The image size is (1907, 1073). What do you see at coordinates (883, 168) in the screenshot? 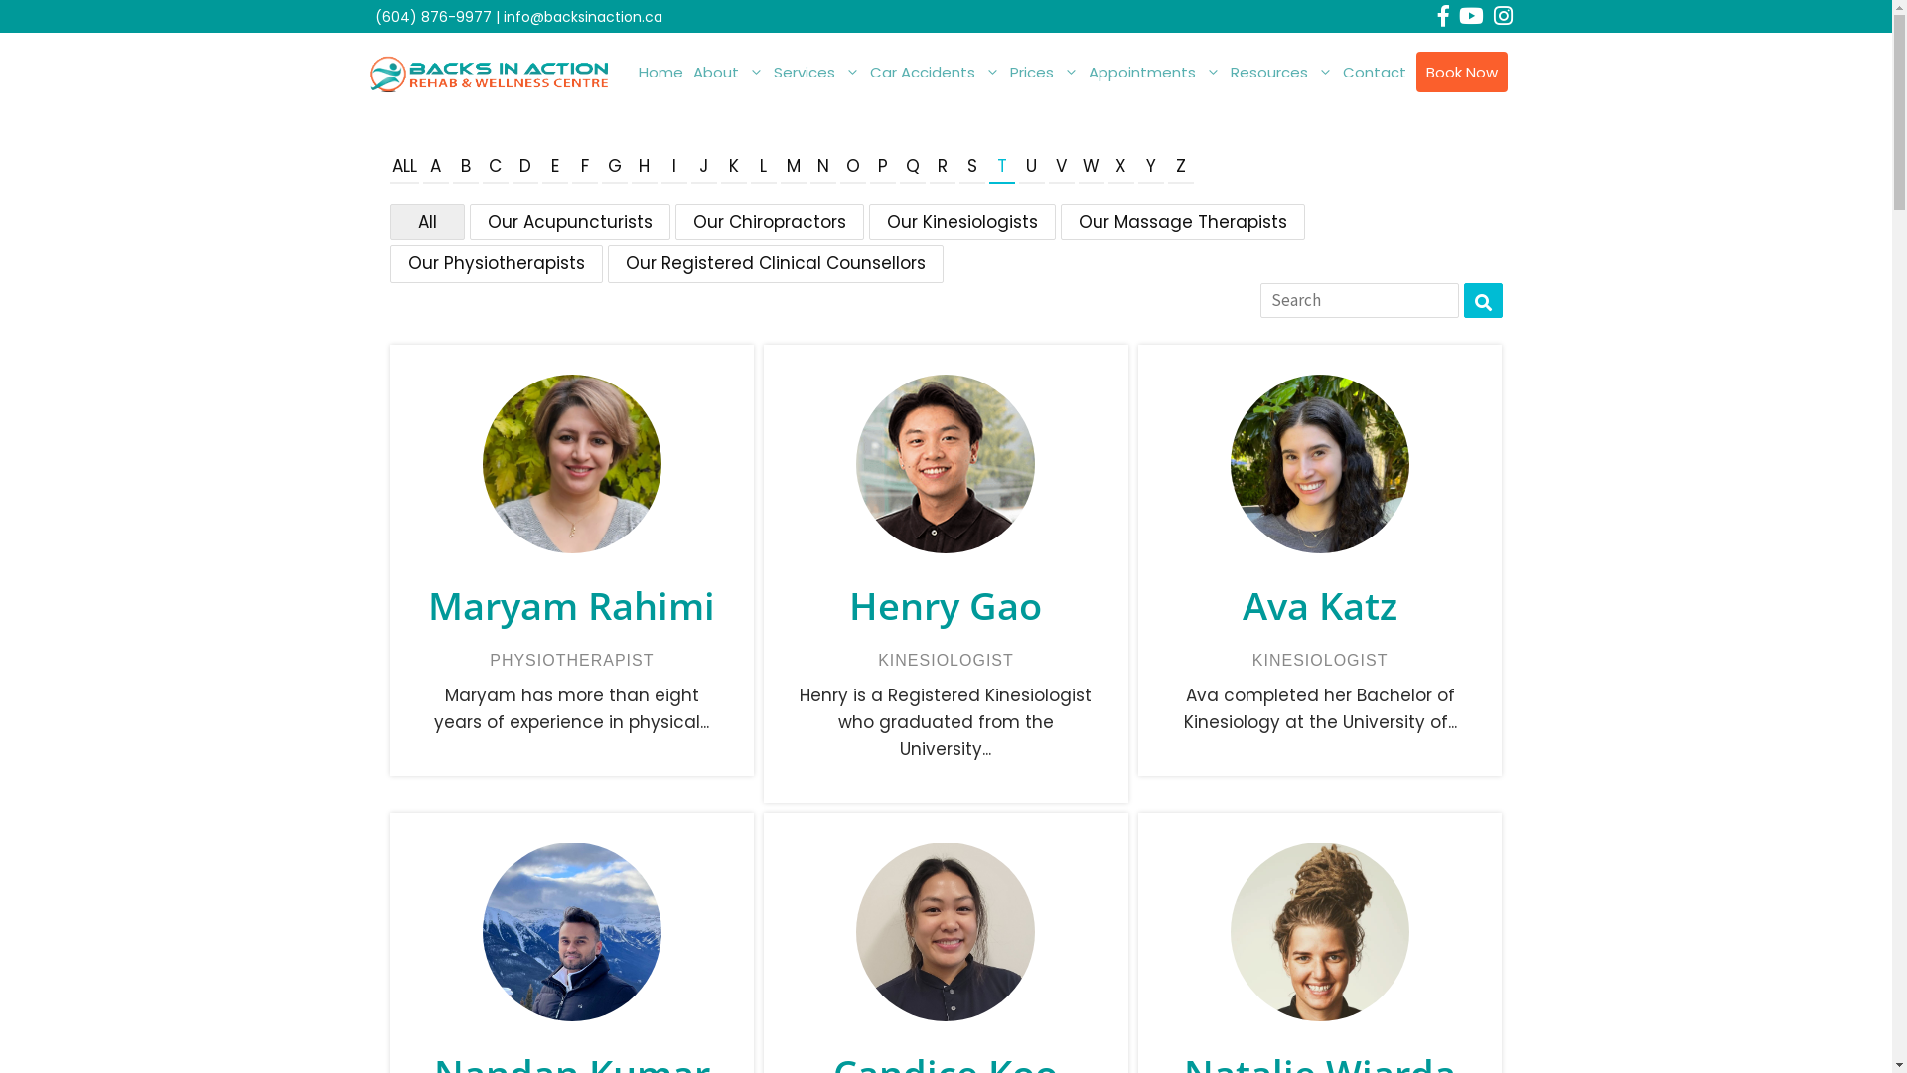
I see `P` at bounding box center [883, 168].